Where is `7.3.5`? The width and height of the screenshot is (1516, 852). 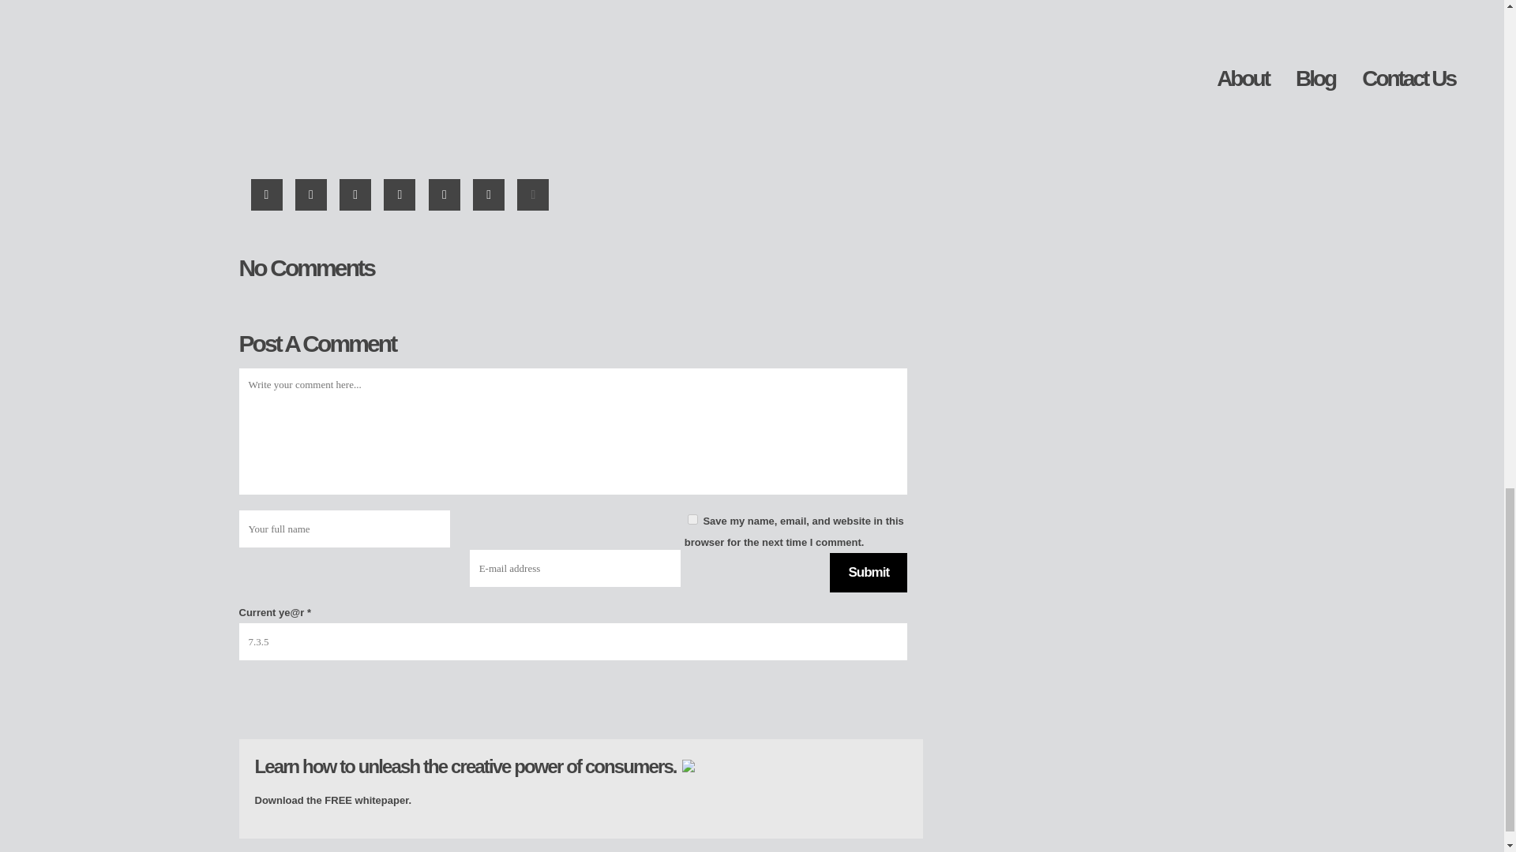
7.3.5 is located at coordinates (572, 641).